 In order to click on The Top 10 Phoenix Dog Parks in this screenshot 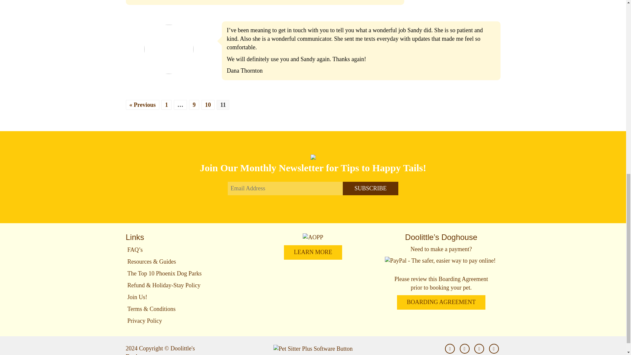, I will do `click(185, 273)`.